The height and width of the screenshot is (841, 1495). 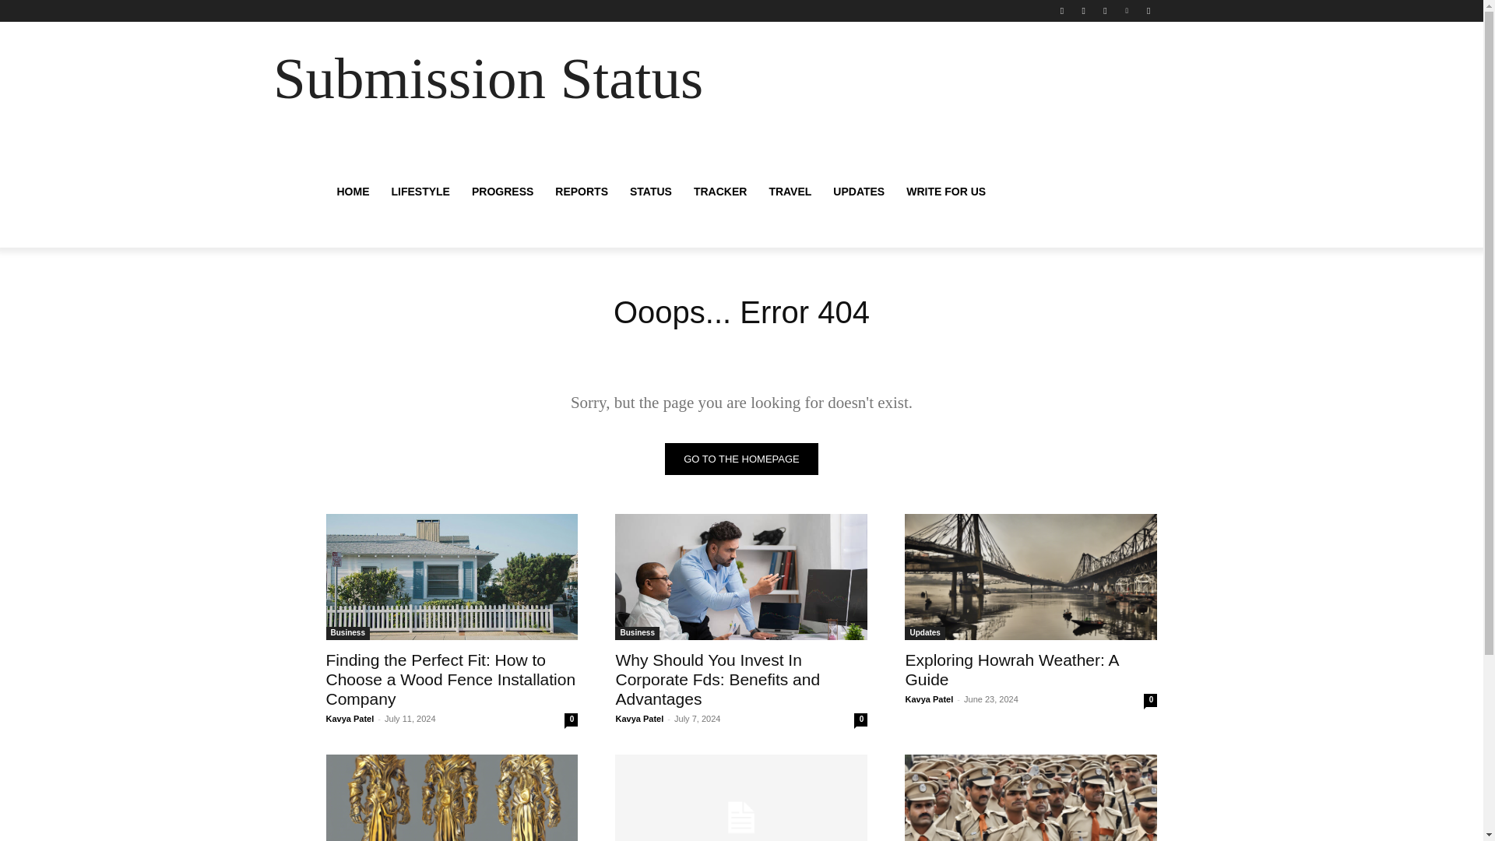 I want to click on LIFESTYLE, so click(x=420, y=192).